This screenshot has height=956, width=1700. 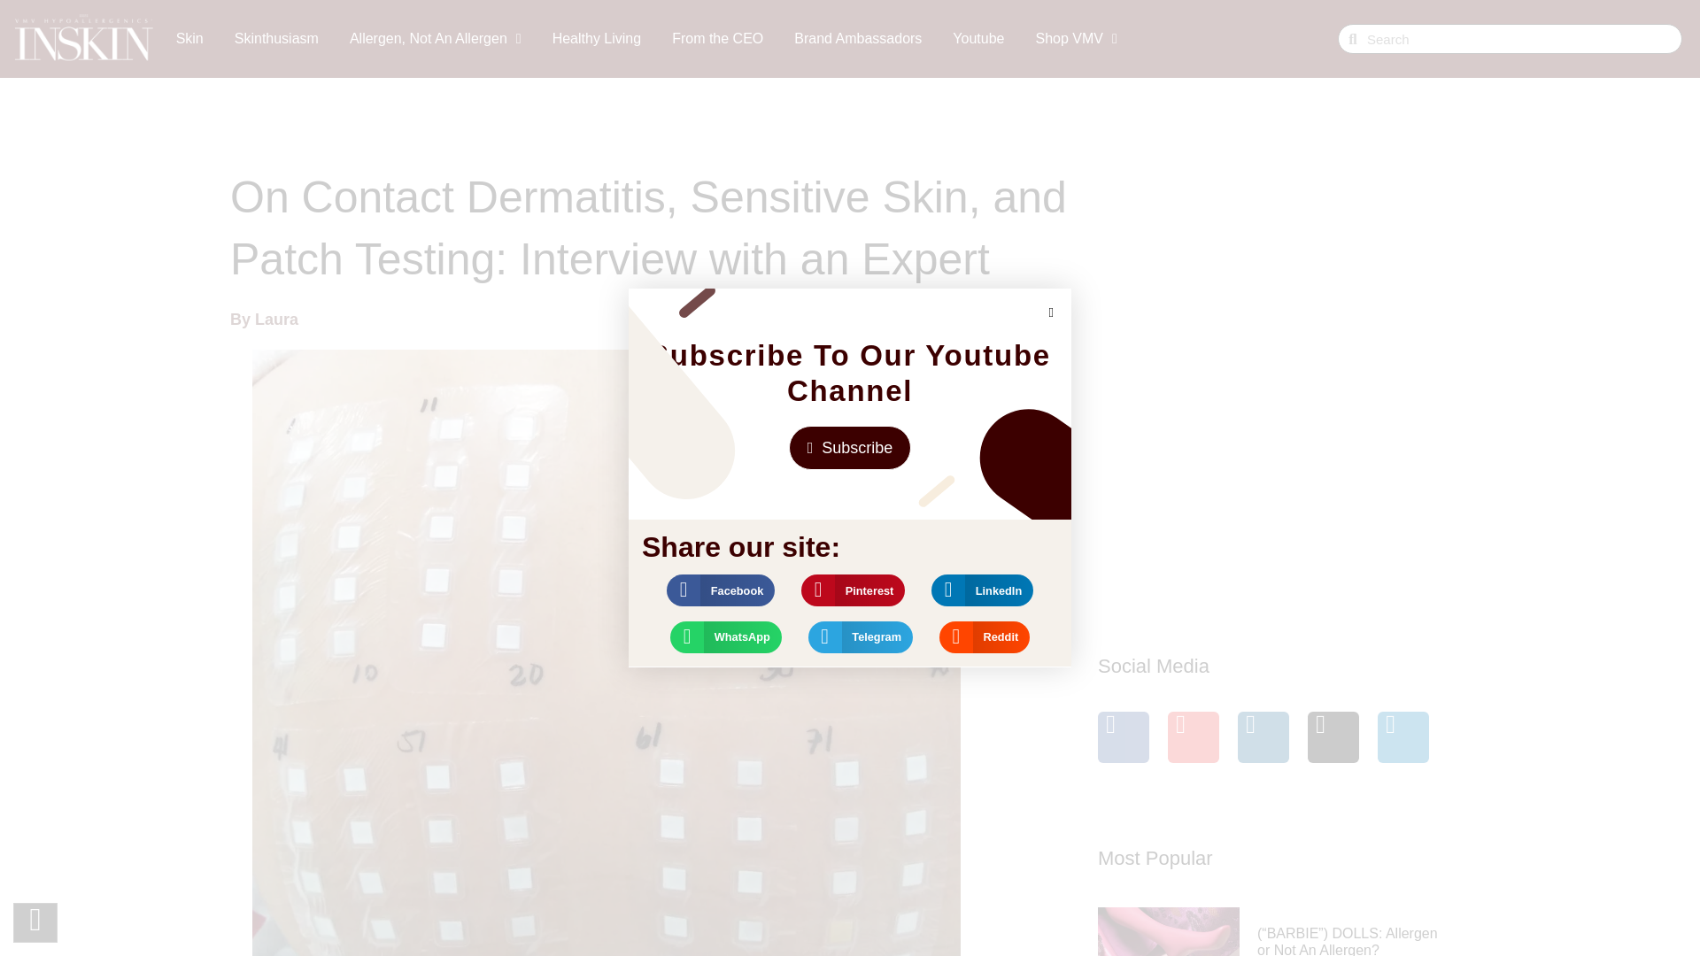 What do you see at coordinates (1076, 18) in the screenshot?
I see `Shop VMV` at bounding box center [1076, 18].